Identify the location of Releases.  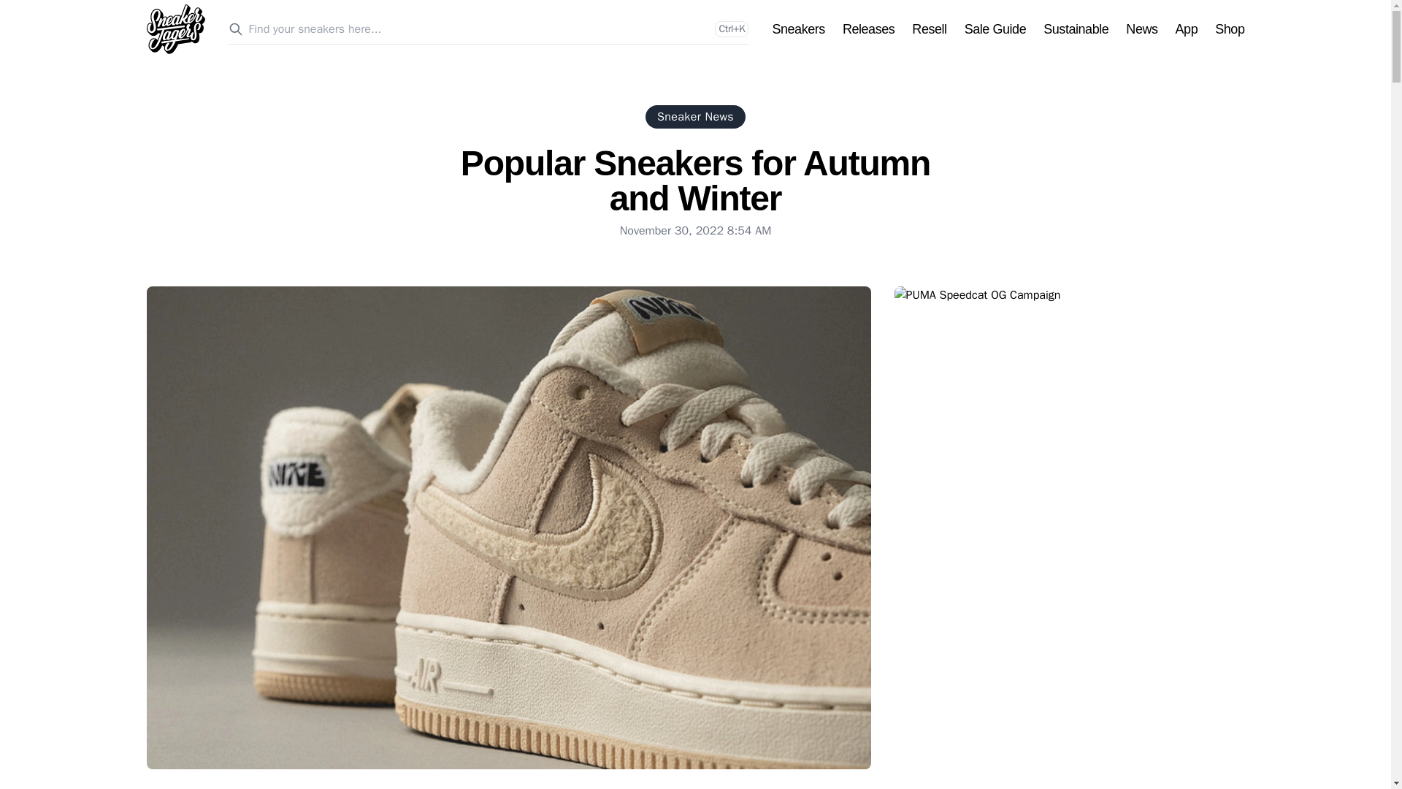
(867, 29).